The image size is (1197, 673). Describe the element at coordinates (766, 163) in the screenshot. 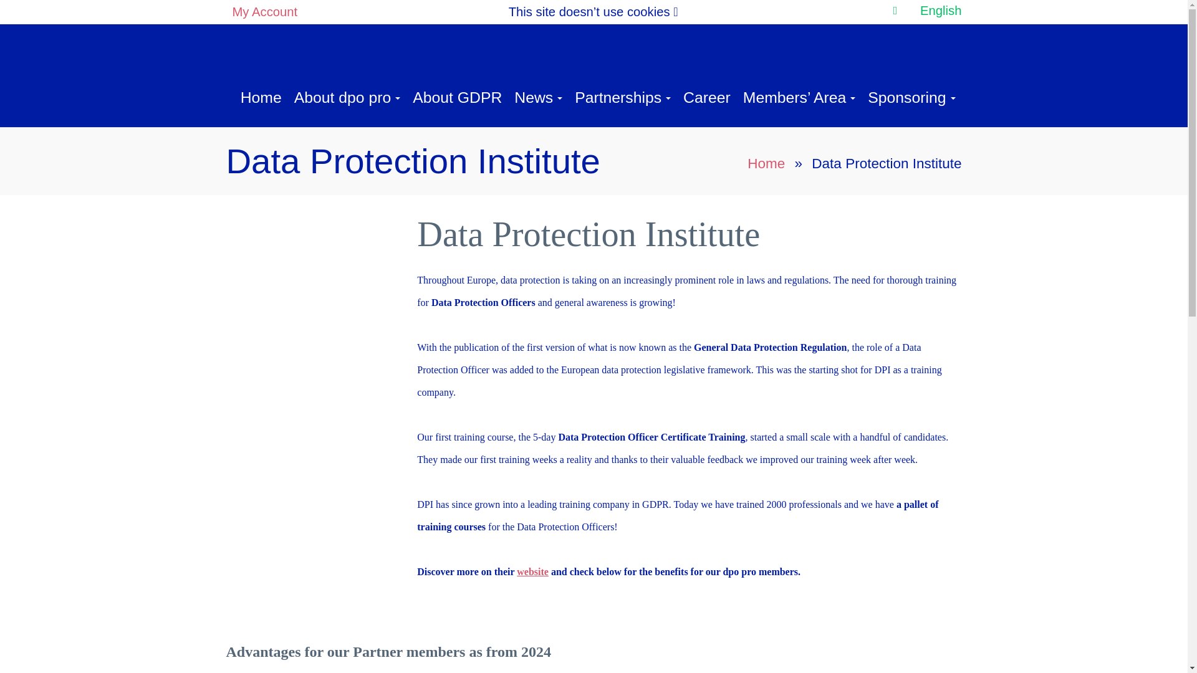

I see `Home` at that location.